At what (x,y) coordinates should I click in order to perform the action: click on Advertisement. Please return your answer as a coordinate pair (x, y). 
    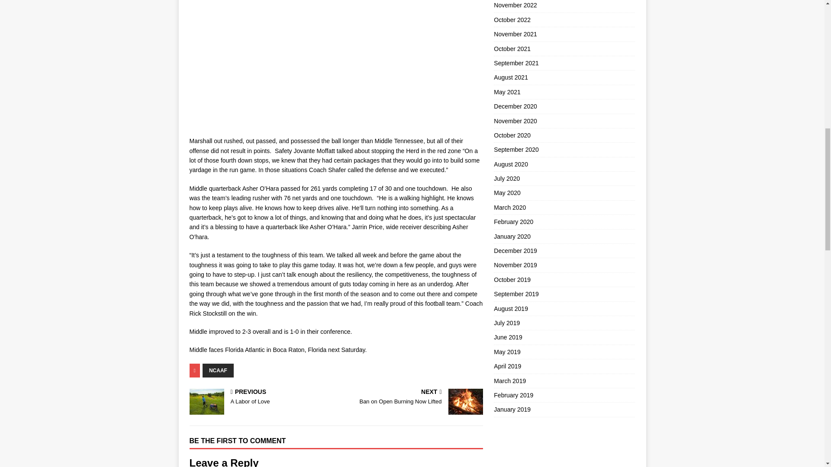
    Looking at the image, I should click on (411, 397).